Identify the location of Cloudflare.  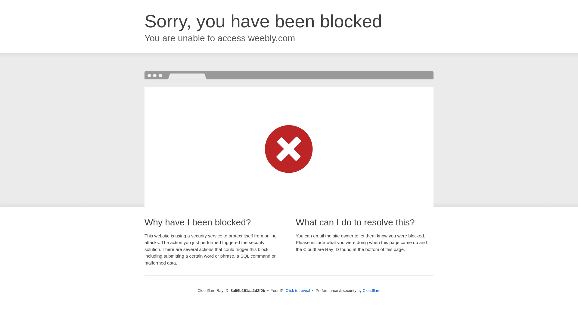
(371, 290).